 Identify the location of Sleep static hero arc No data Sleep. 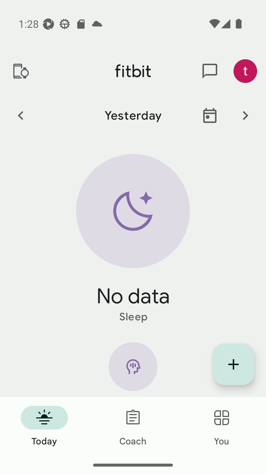
(133, 239).